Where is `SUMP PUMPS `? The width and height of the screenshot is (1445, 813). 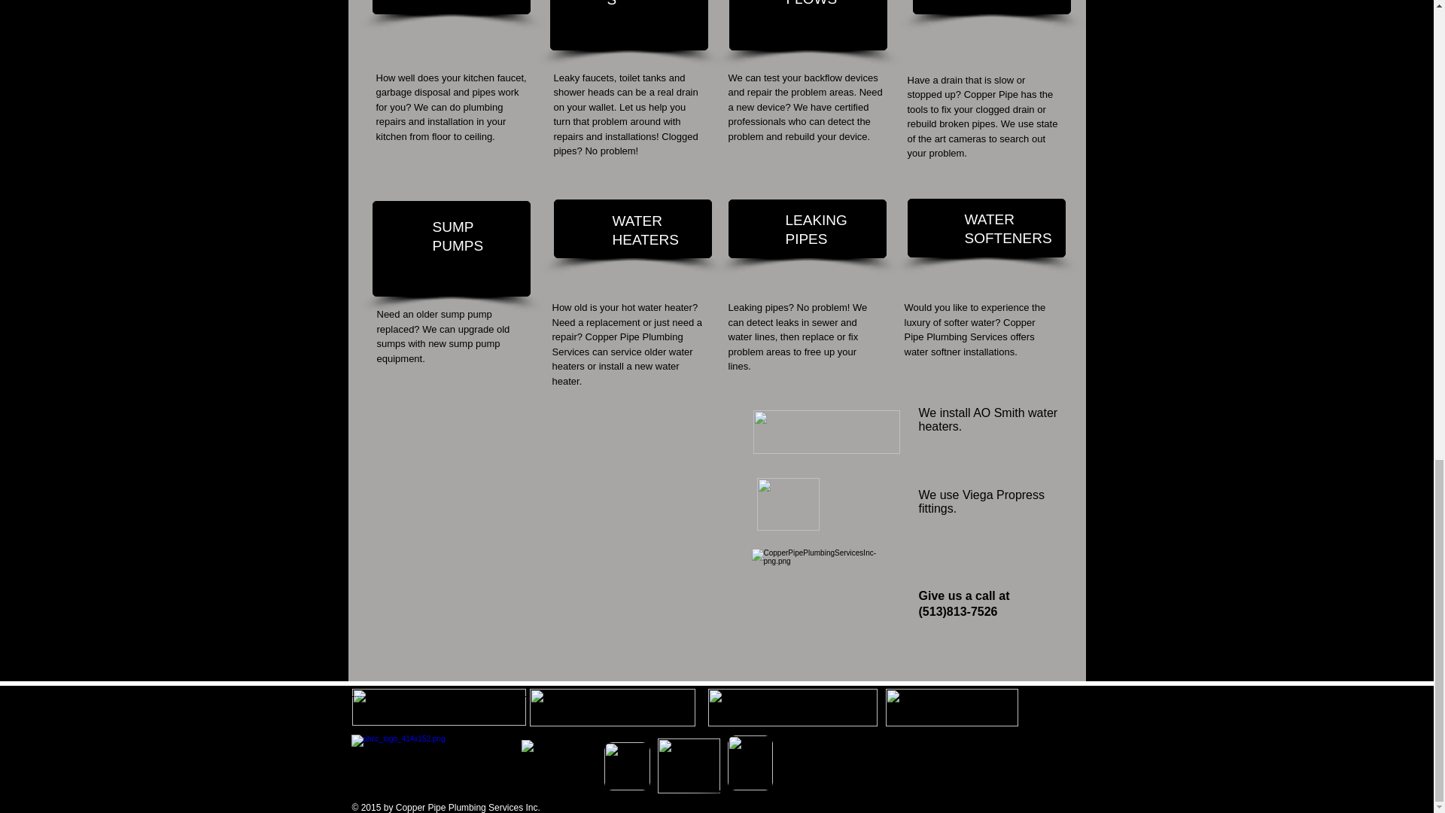 SUMP PUMPS  is located at coordinates (459, 236).